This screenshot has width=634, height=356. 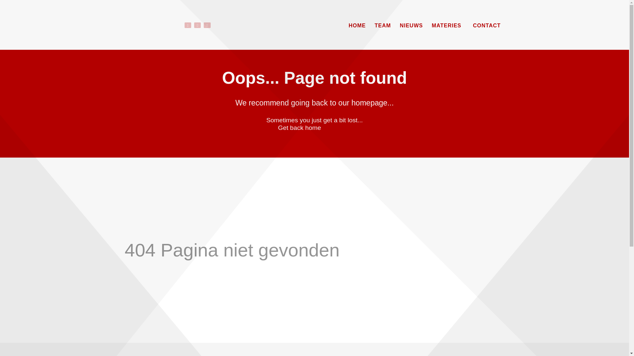 I want to click on NIEUWS, so click(x=411, y=26).